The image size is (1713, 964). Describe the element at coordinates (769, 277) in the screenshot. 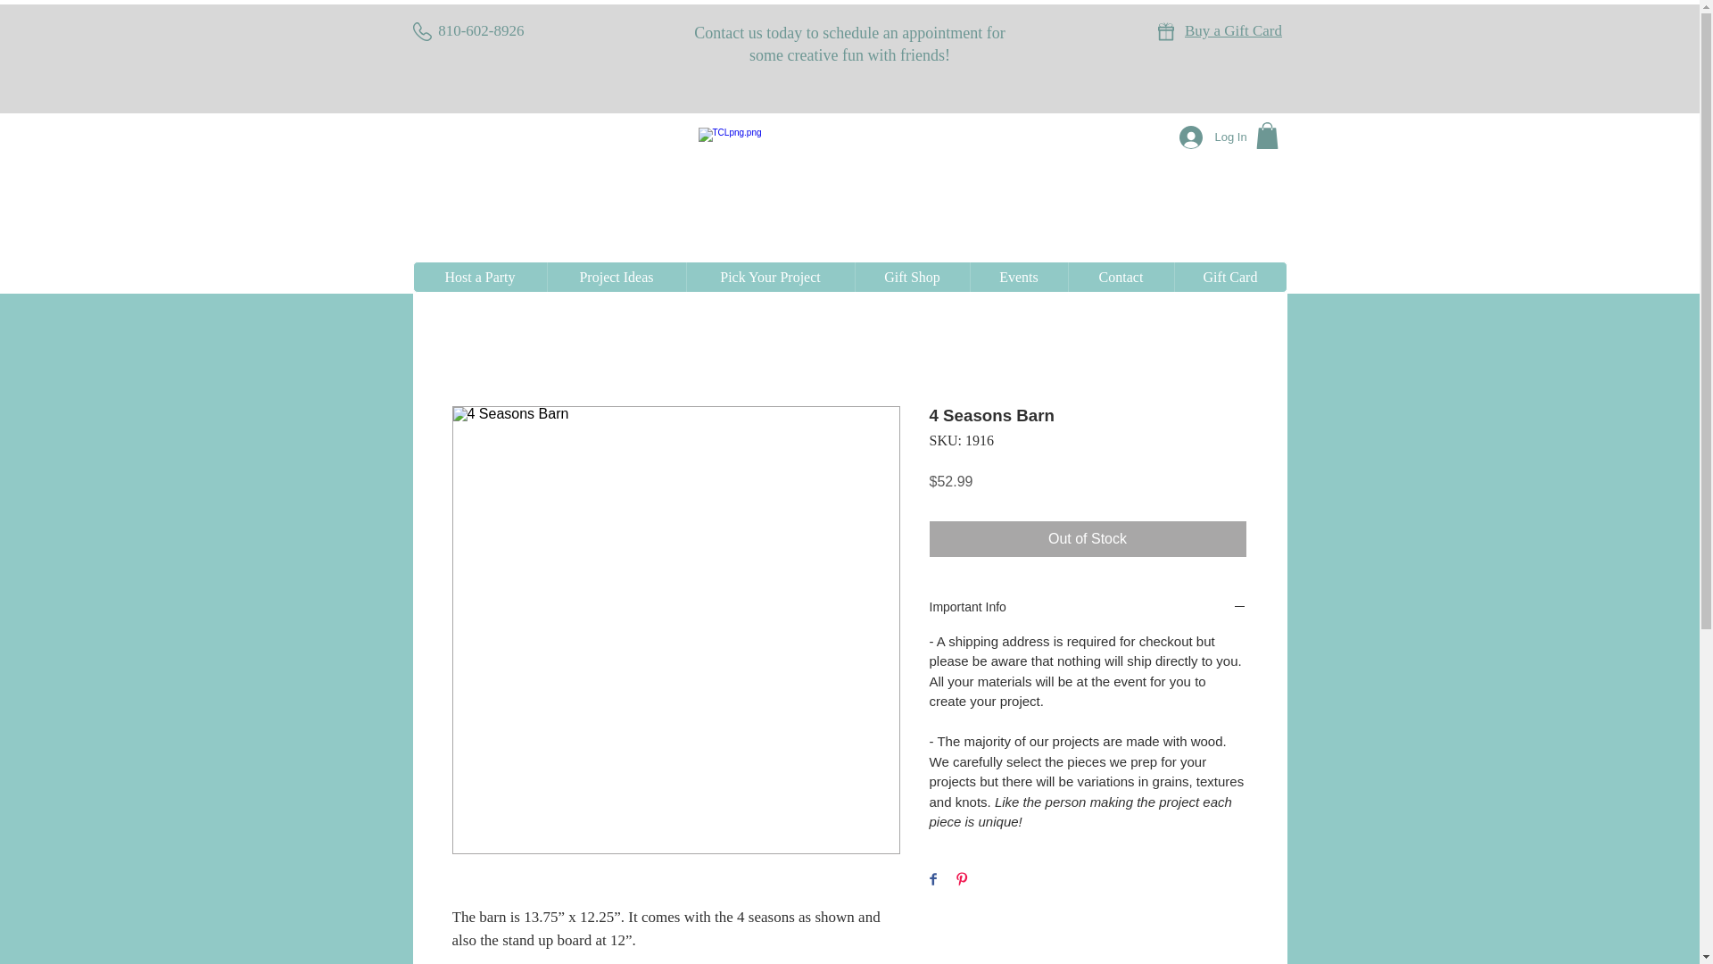

I see `Pick Your Project` at that location.